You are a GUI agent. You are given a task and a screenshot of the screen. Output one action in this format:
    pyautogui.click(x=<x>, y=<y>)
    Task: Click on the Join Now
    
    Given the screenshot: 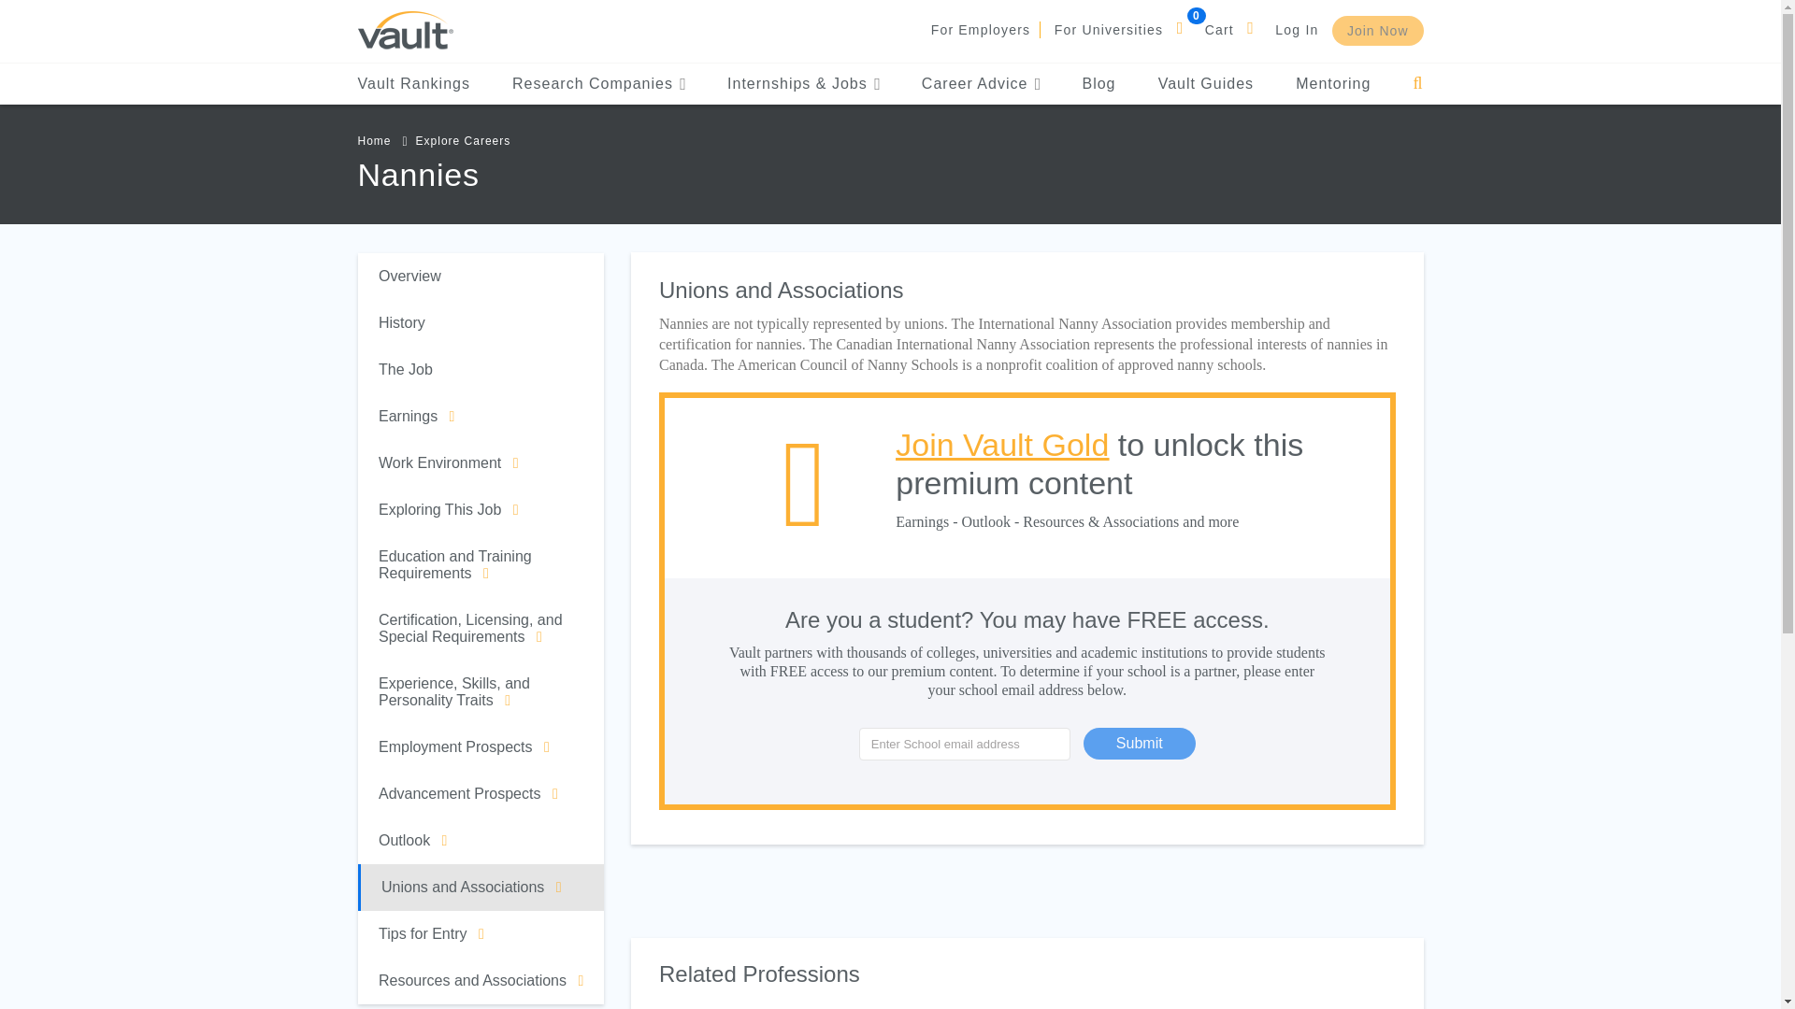 What is the action you would take?
    pyautogui.click(x=1377, y=30)
    